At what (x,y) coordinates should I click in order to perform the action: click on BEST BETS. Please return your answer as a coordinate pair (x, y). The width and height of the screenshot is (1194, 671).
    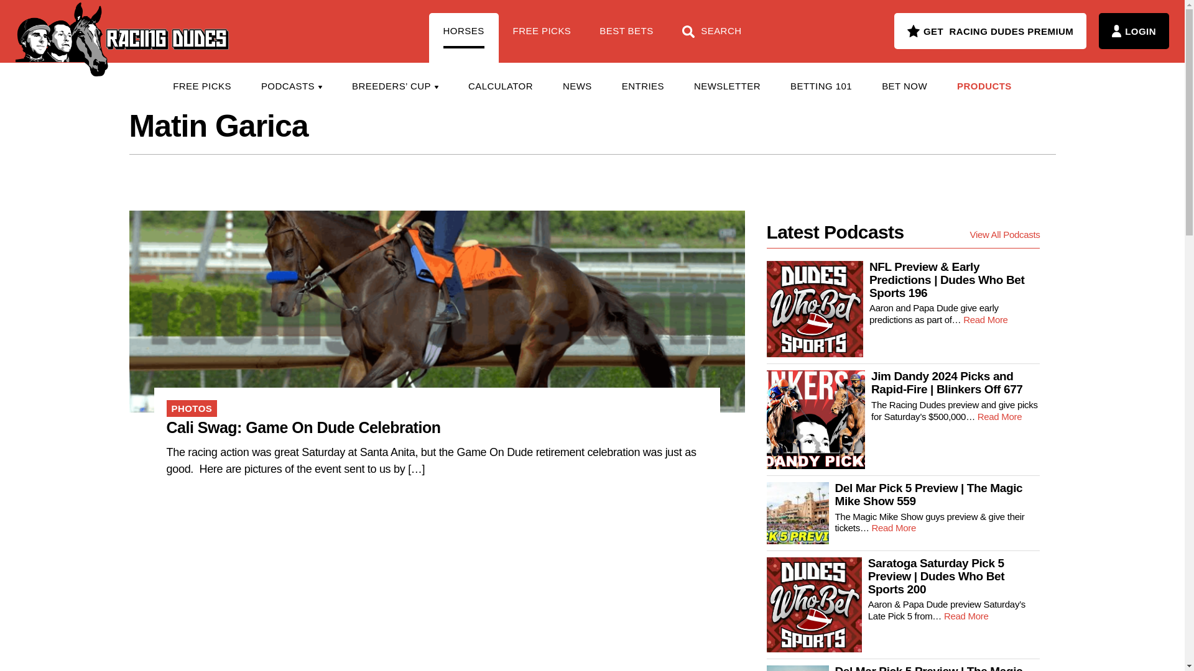
    Looking at the image, I should click on (626, 37).